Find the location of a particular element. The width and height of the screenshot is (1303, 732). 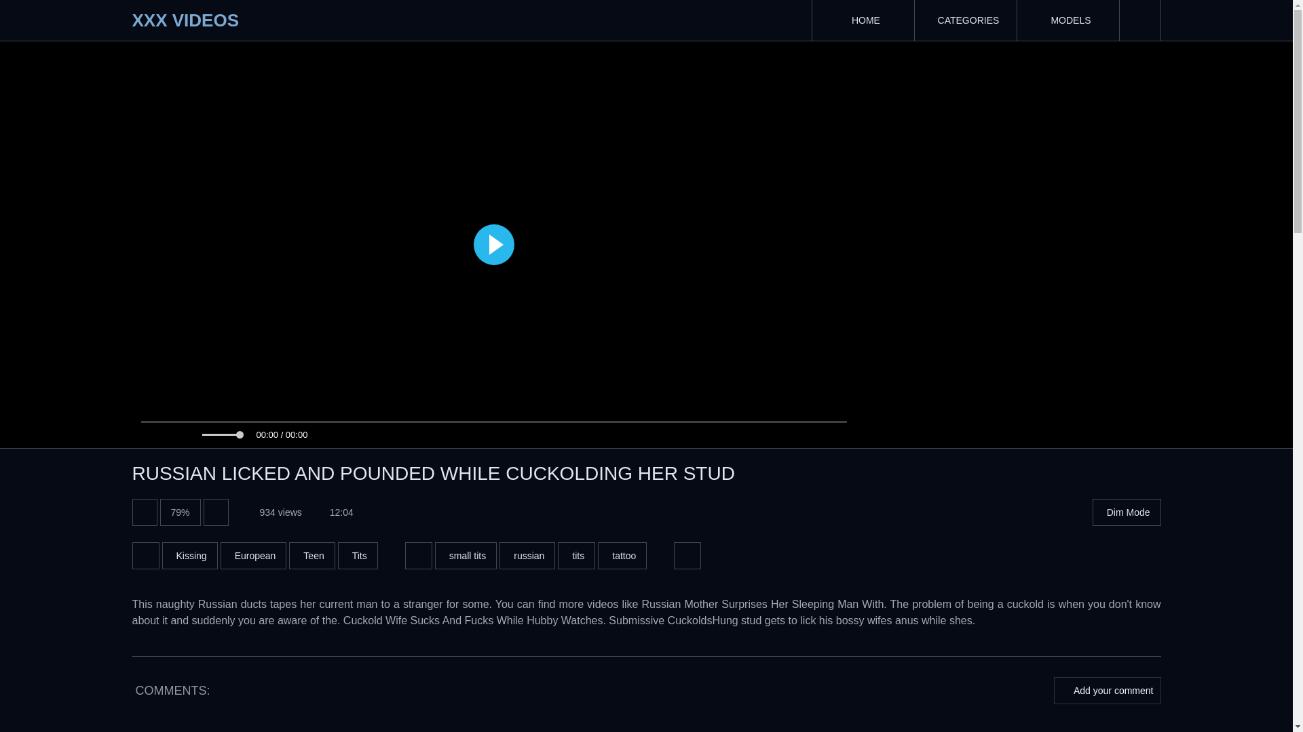

Enable Dim Mode is located at coordinates (1127, 512).